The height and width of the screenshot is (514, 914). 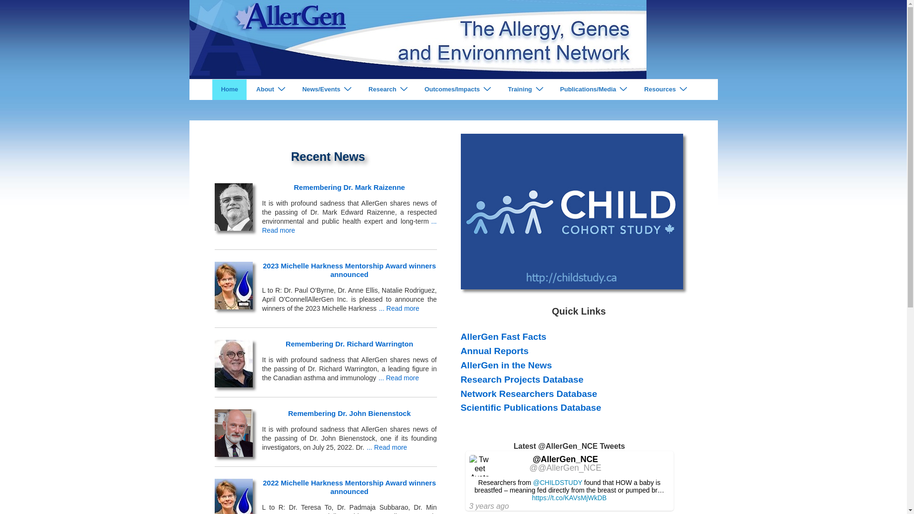 I want to click on @CHILDSTUDY, so click(x=558, y=483).